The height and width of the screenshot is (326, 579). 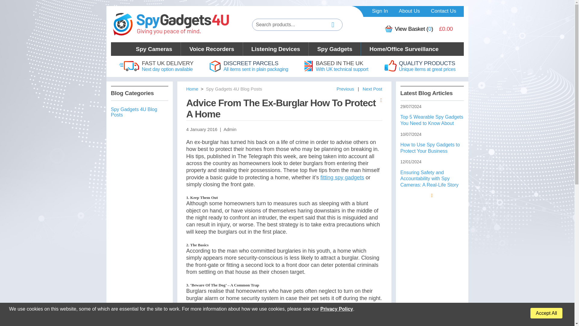 What do you see at coordinates (134, 112) in the screenshot?
I see `Spy Gadgets 4U Blog Posts` at bounding box center [134, 112].